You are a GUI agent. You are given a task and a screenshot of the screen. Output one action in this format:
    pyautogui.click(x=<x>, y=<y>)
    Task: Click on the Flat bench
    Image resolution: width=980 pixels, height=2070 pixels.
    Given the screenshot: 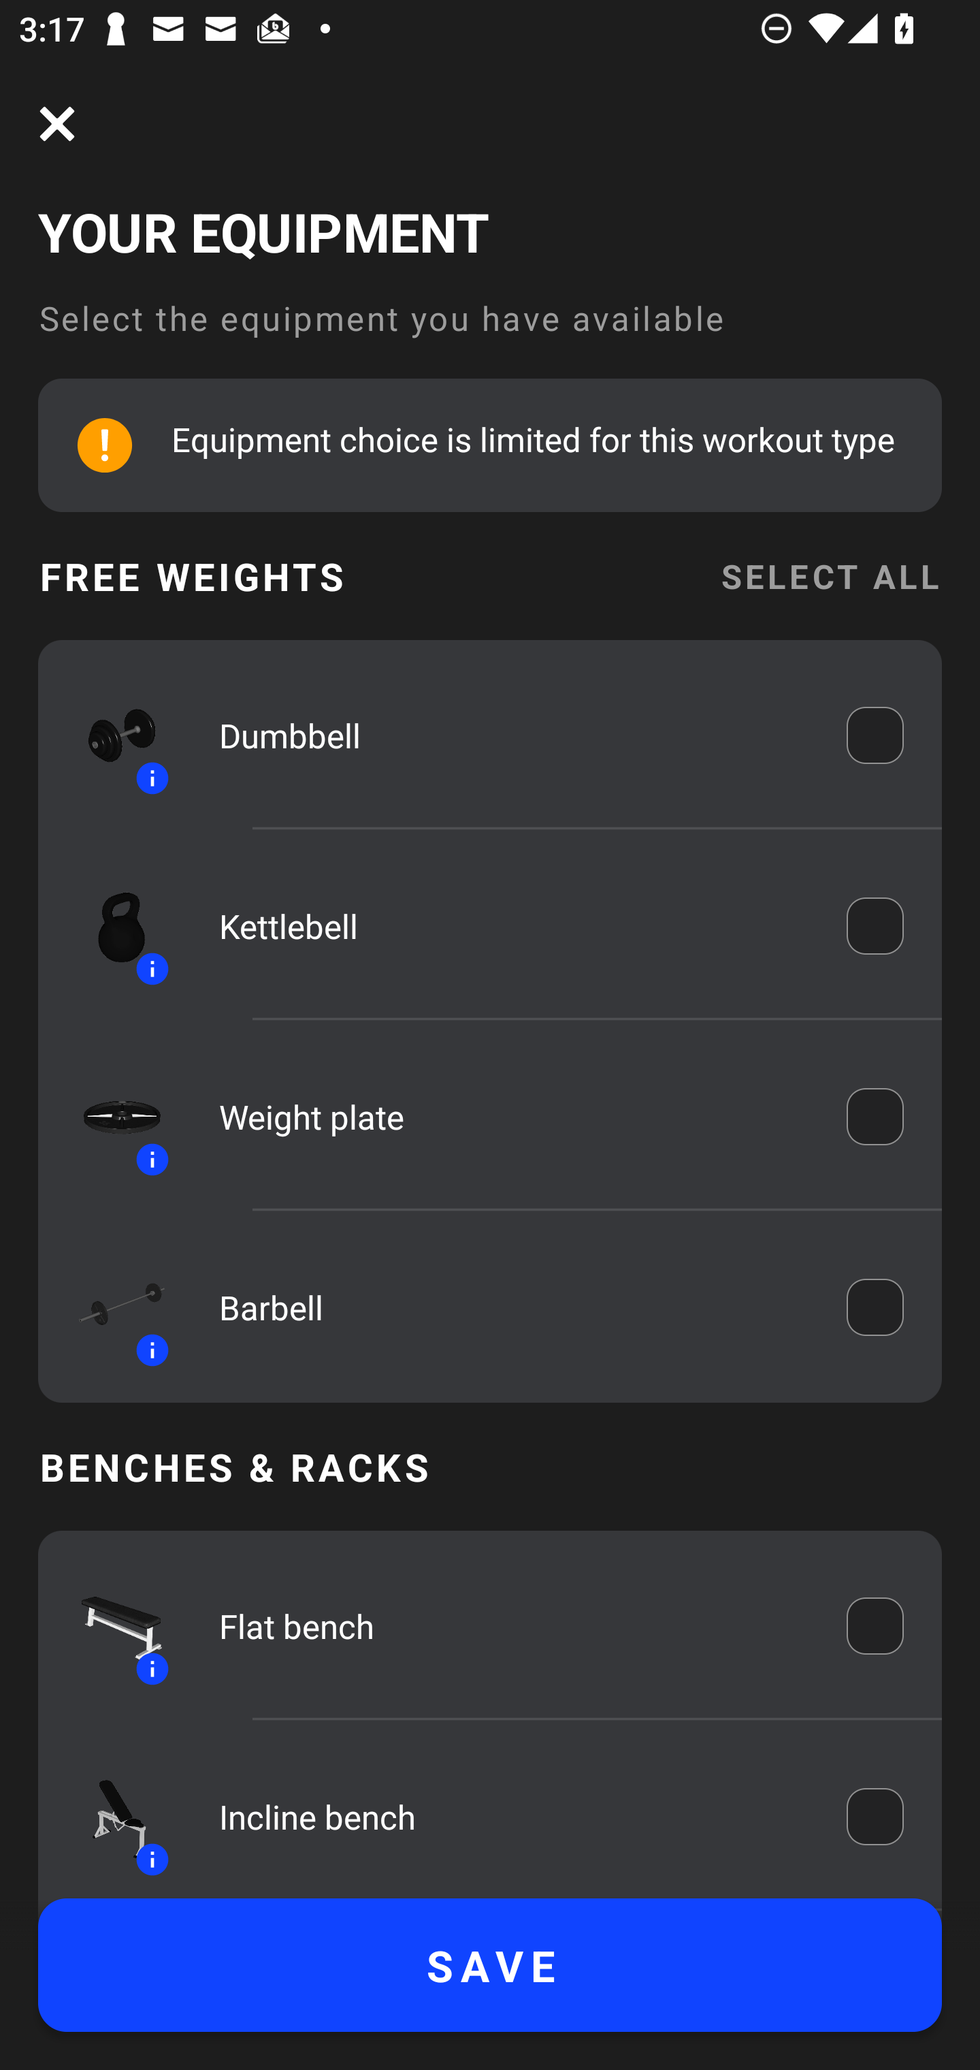 What is the action you would take?
    pyautogui.click(x=514, y=1626)
    